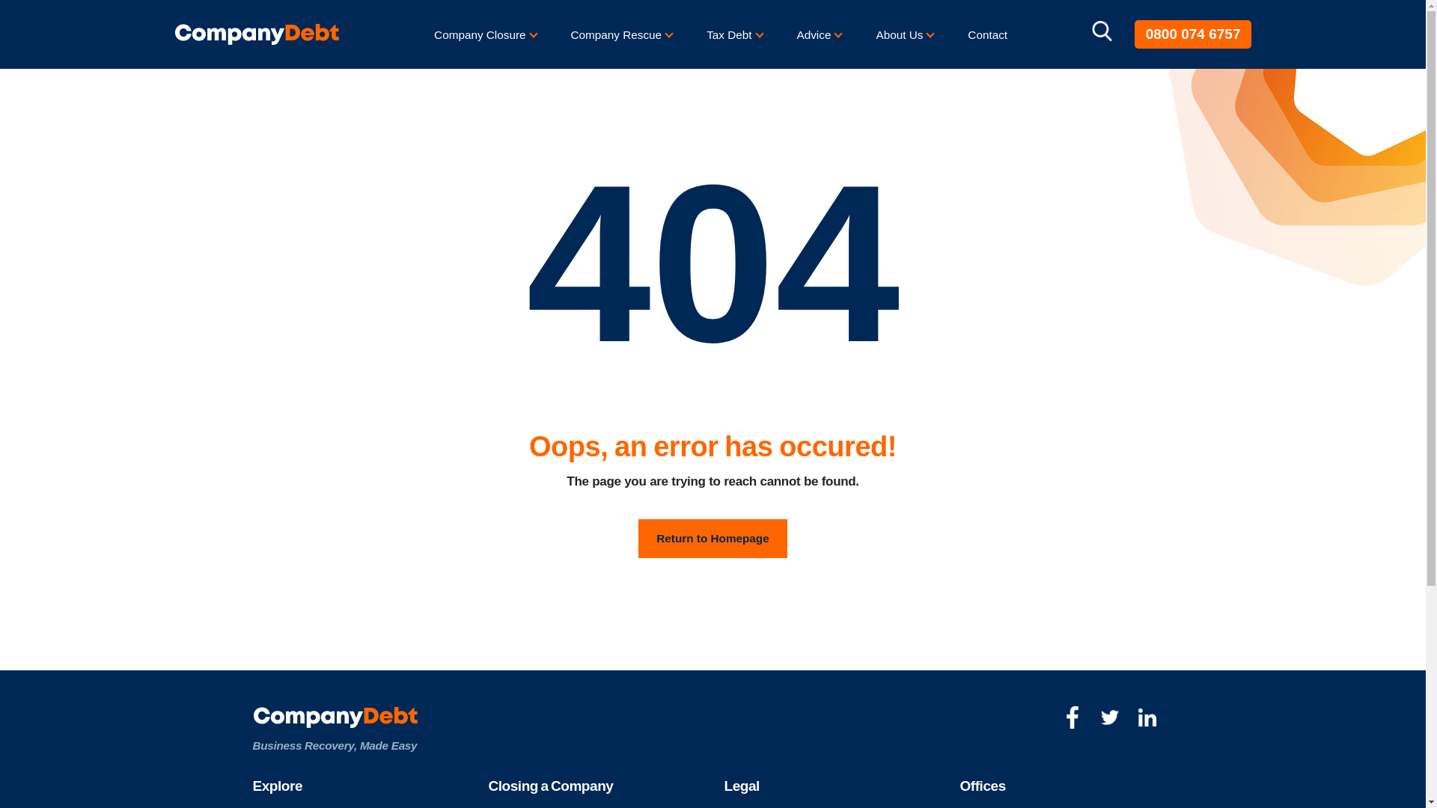  I want to click on Contact, so click(988, 34).